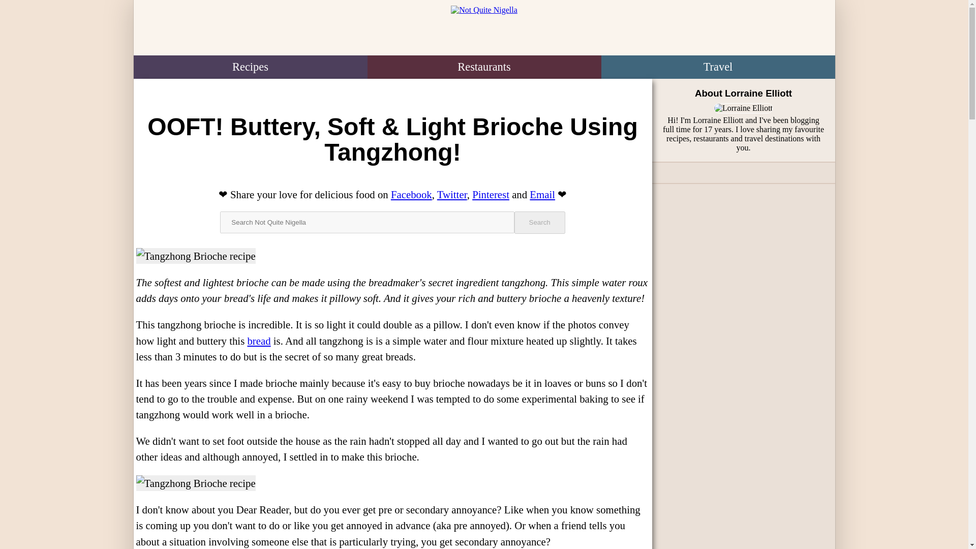  I want to click on Pin it, so click(491, 194).